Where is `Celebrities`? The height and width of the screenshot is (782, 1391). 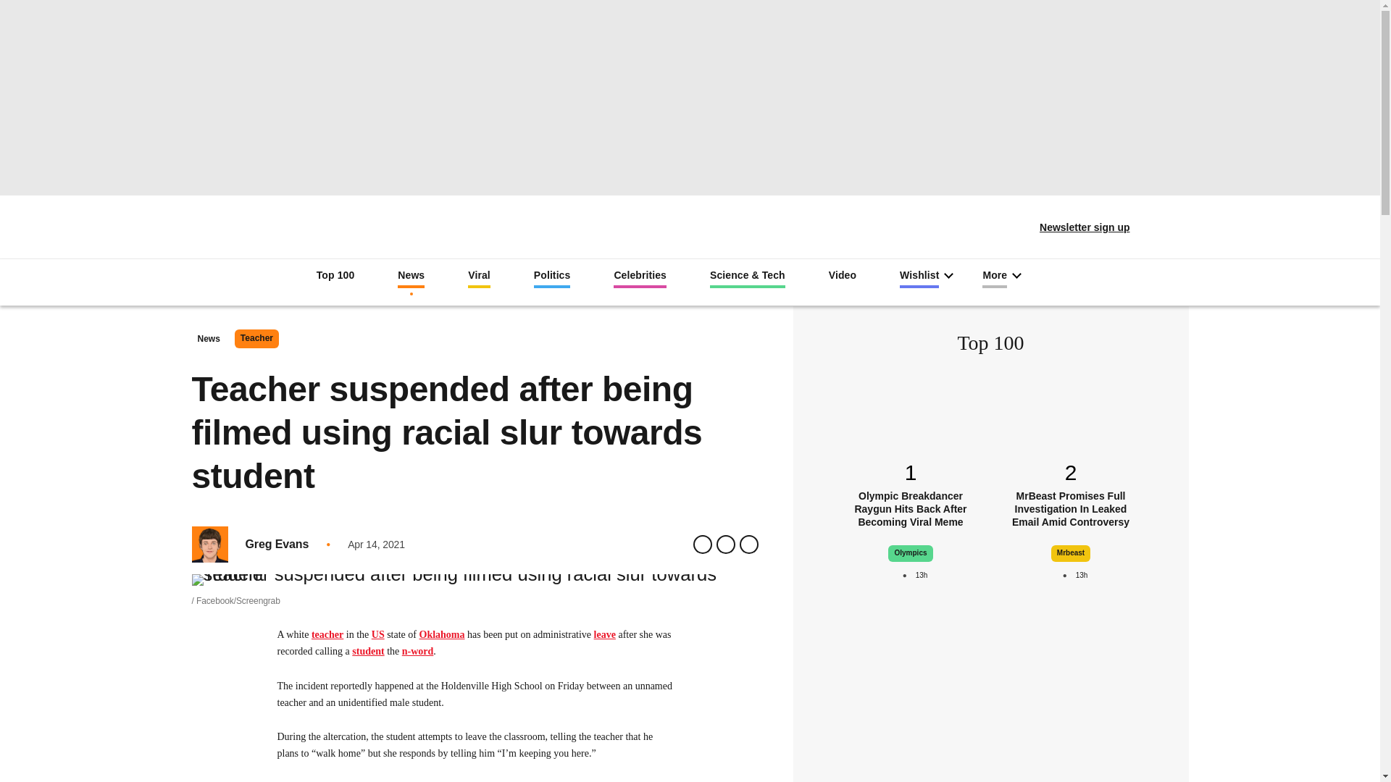
Celebrities is located at coordinates (639, 278).